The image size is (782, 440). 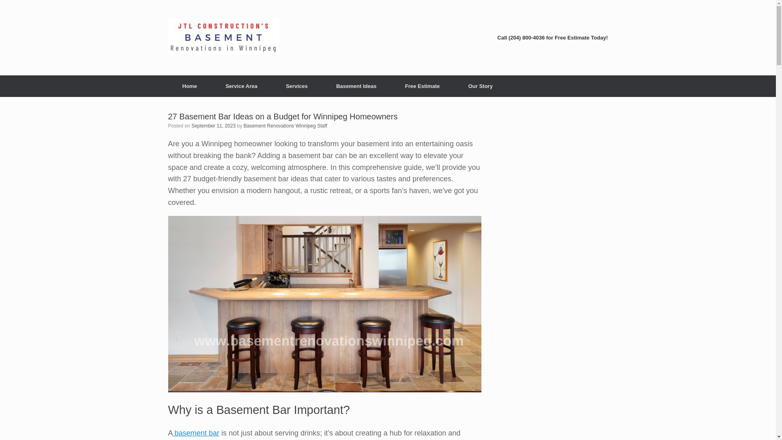 What do you see at coordinates (285, 126) in the screenshot?
I see `Basement Renovations Winnipeg Staff` at bounding box center [285, 126].